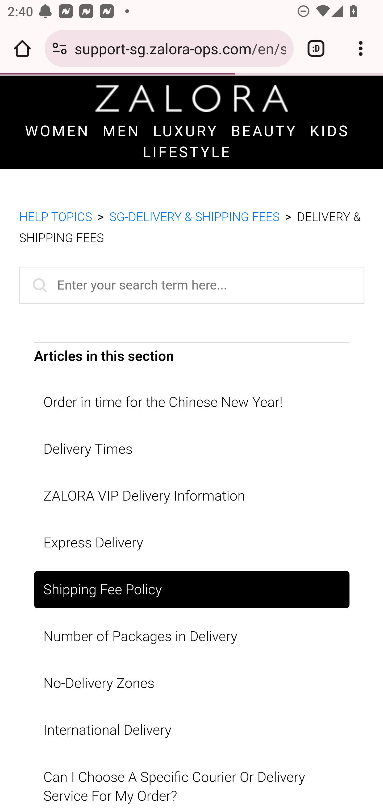 This screenshot has width=383, height=809. What do you see at coordinates (192, 443) in the screenshot?
I see `Delivery Times` at bounding box center [192, 443].